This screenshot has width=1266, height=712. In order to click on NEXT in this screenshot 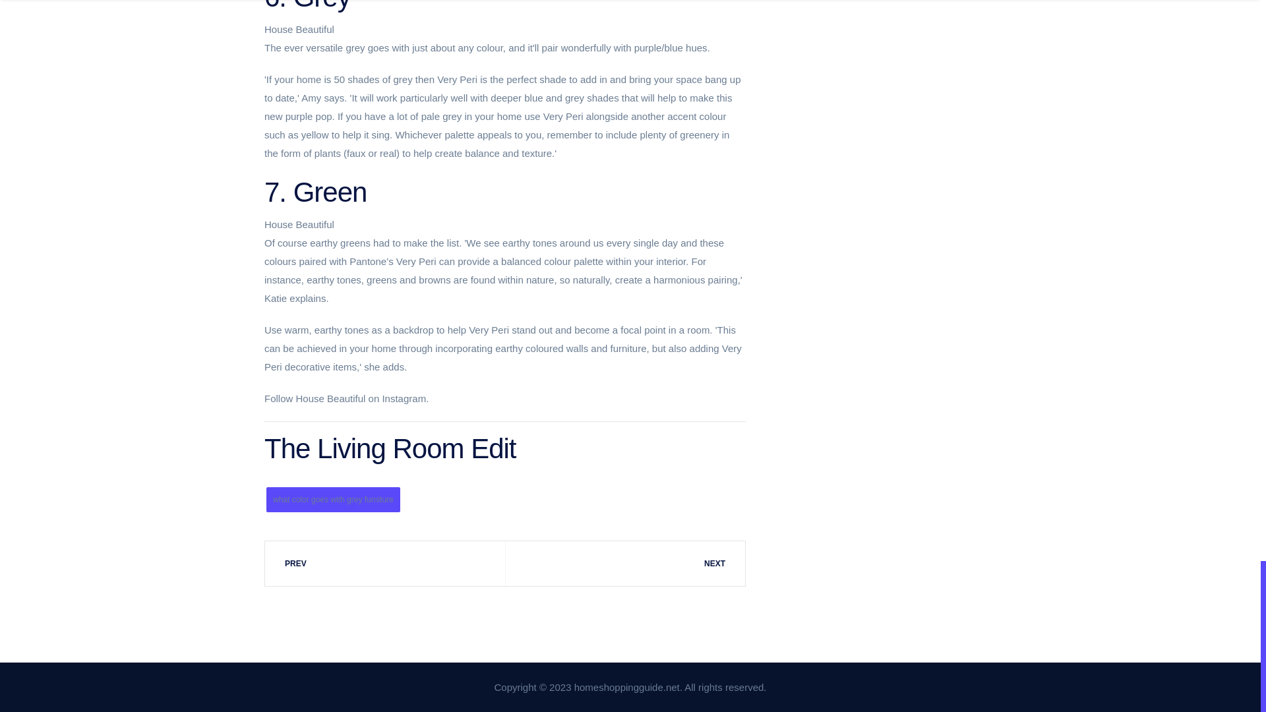, I will do `click(624, 564)`.